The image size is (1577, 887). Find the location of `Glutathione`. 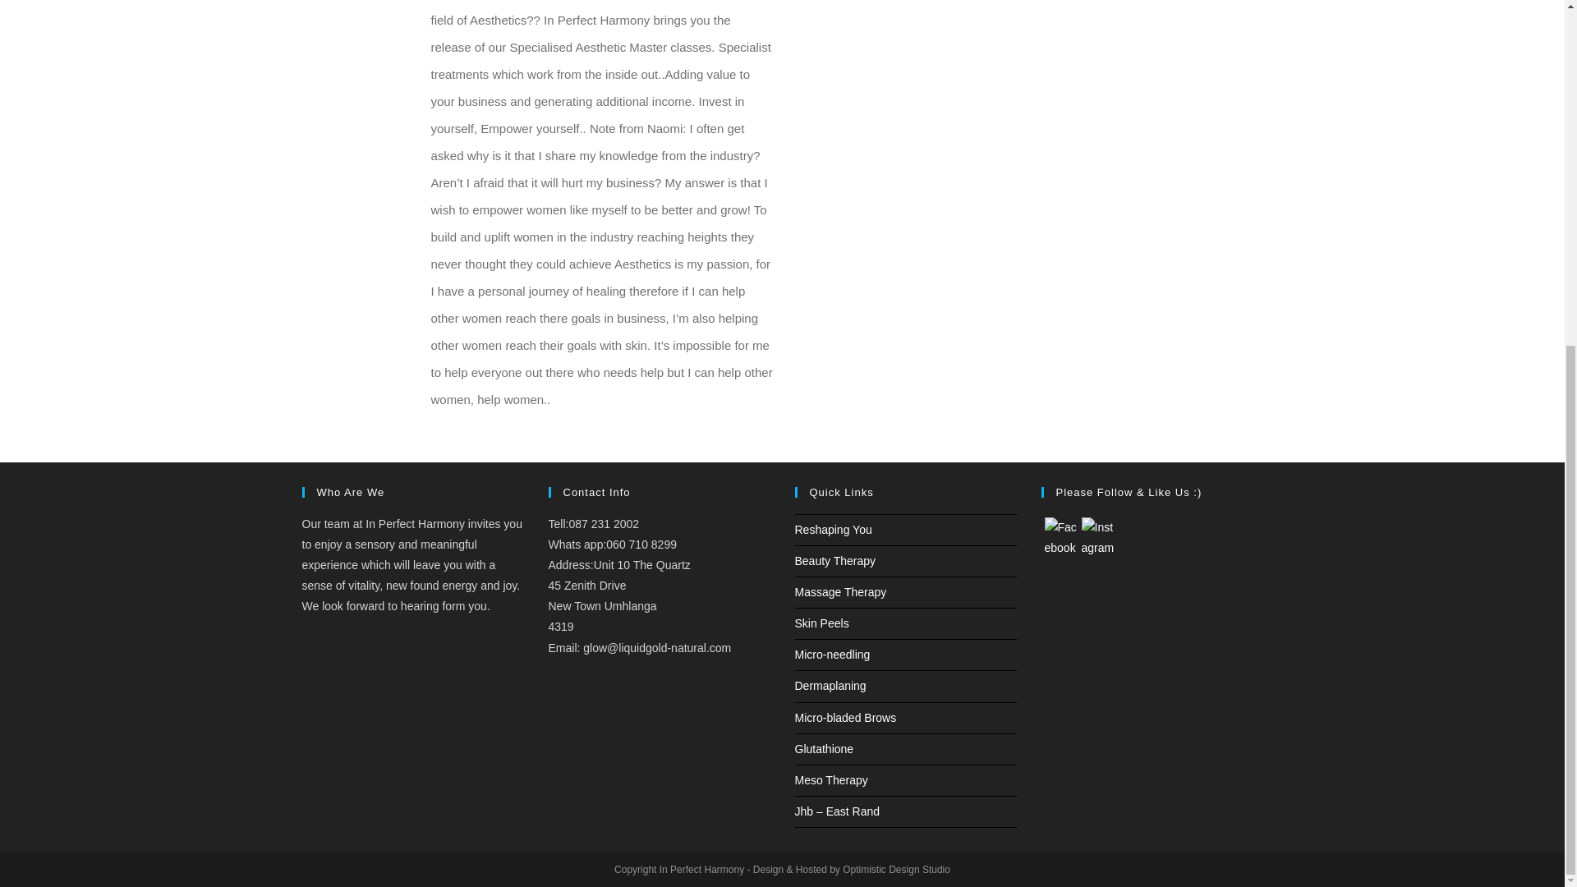

Glutathione is located at coordinates (825, 749).